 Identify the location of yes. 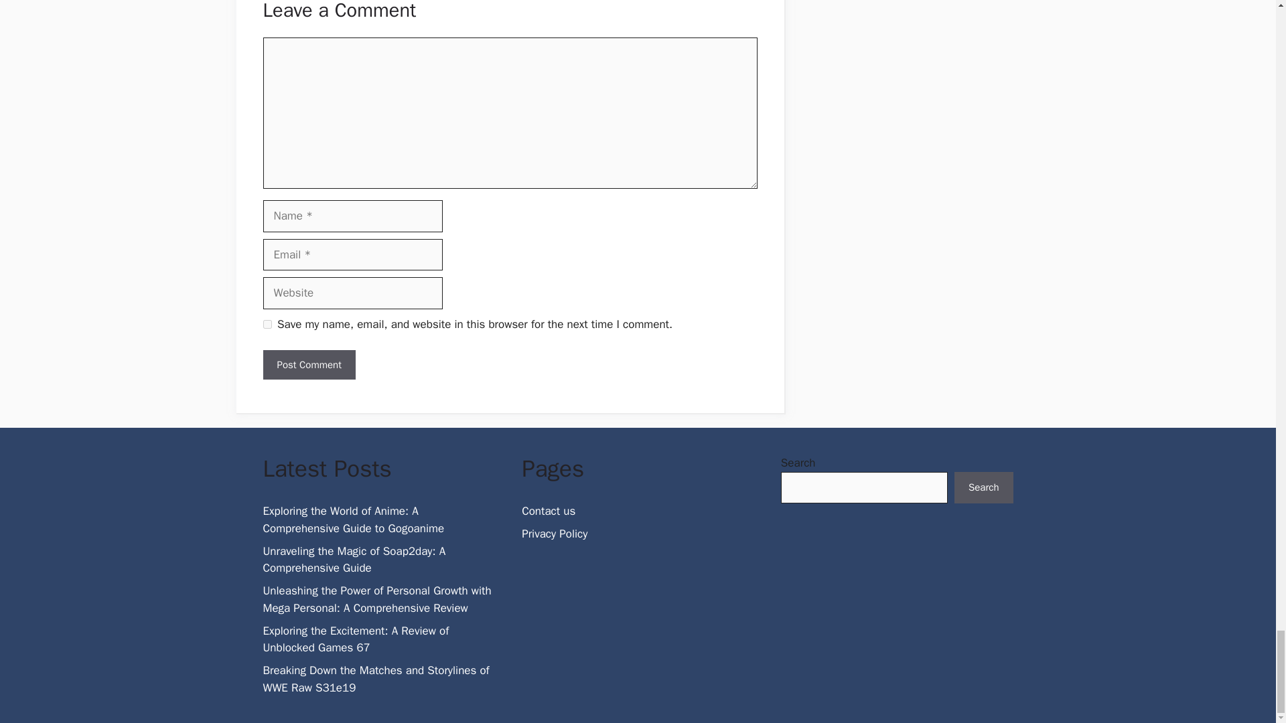
(267, 324).